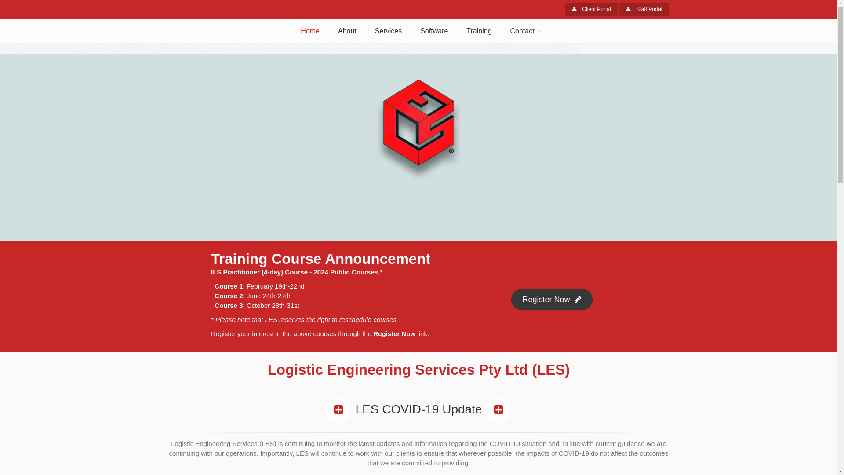  I want to click on Staff Portal, so click(644, 10).